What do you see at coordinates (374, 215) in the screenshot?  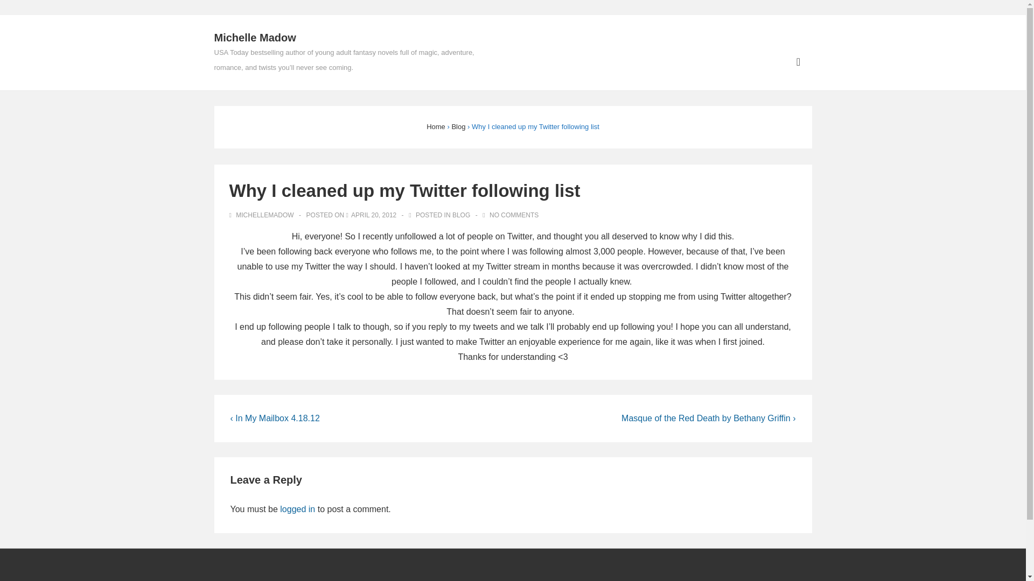 I see `APRIL 20, 2012` at bounding box center [374, 215].